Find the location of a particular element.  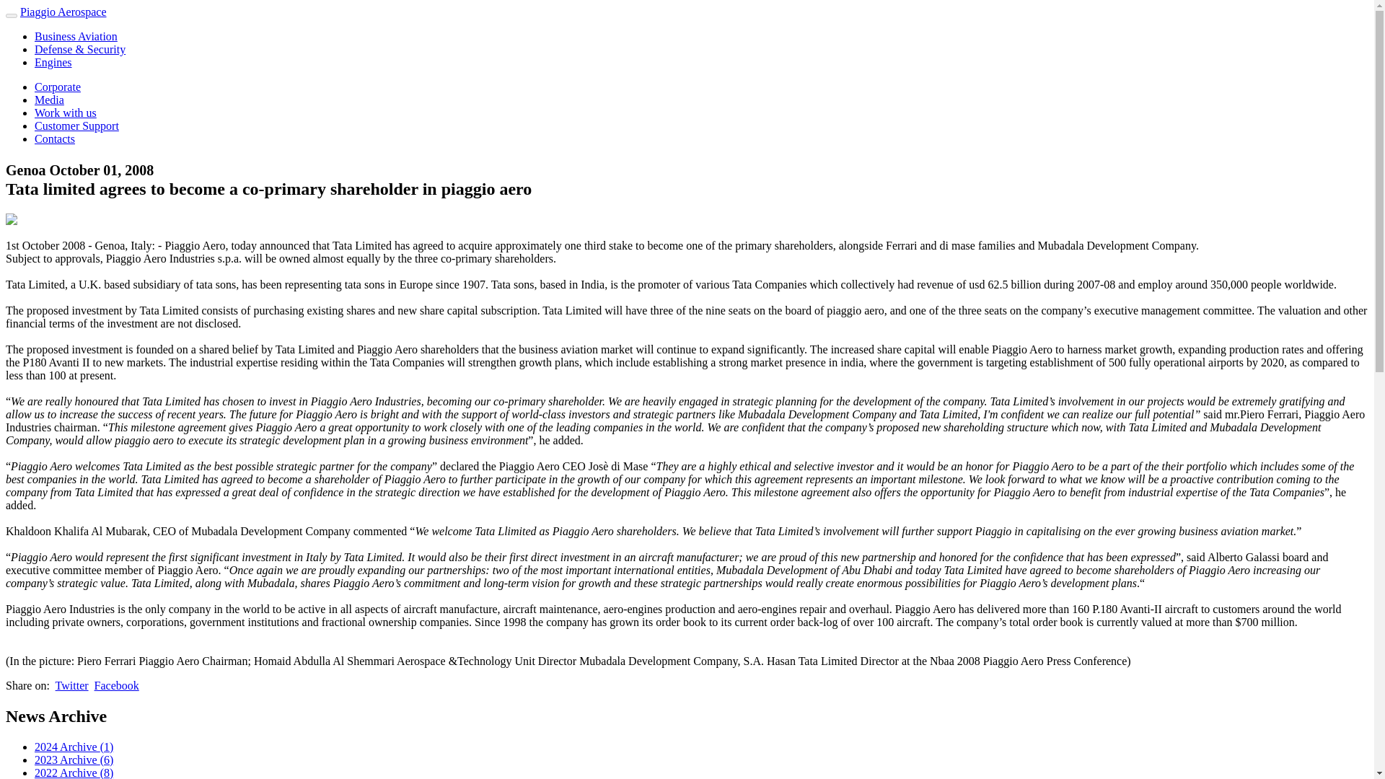

Facebook is located at coordinates (117, 685).